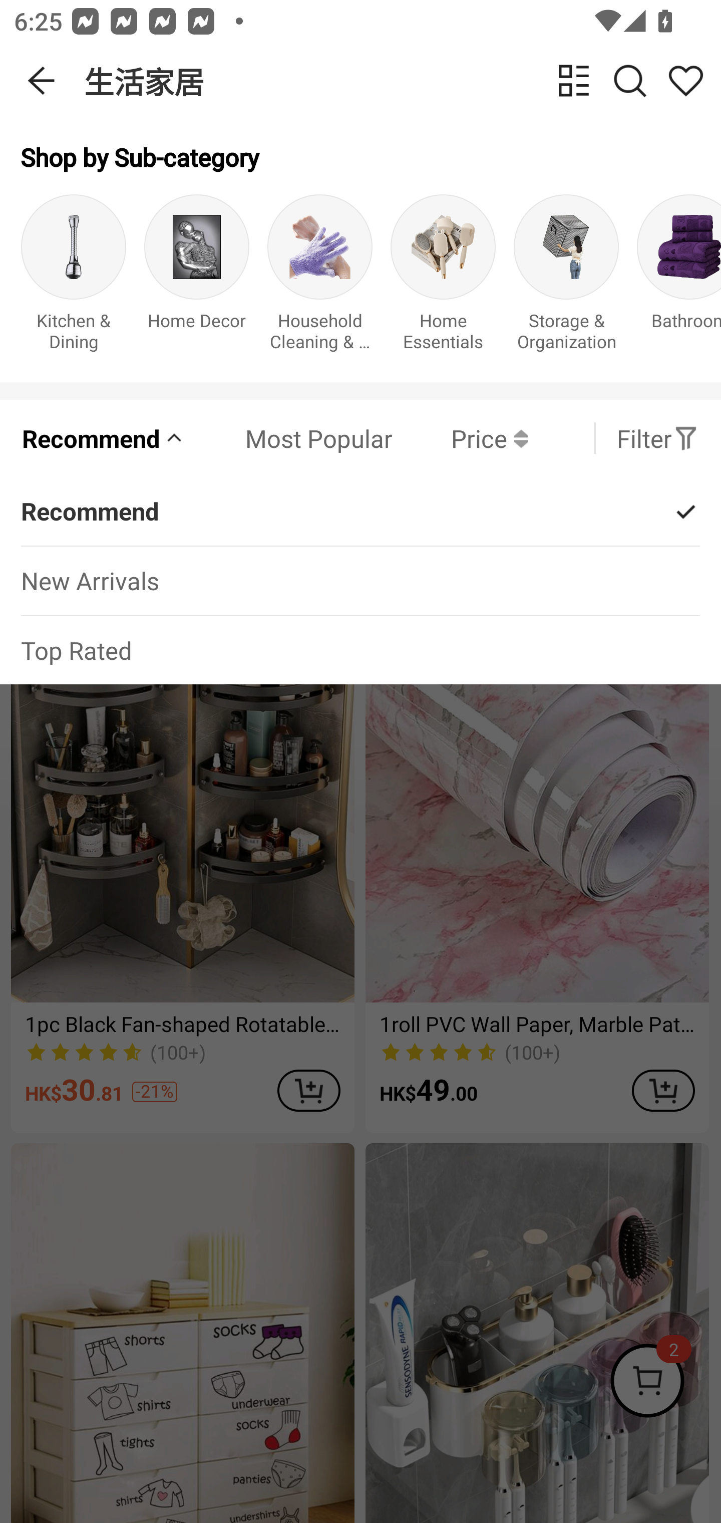 The image size is (721, 1523). Describe the element at coordinates (289, 438) in the screenshot. I see `Most Popular` at that location.